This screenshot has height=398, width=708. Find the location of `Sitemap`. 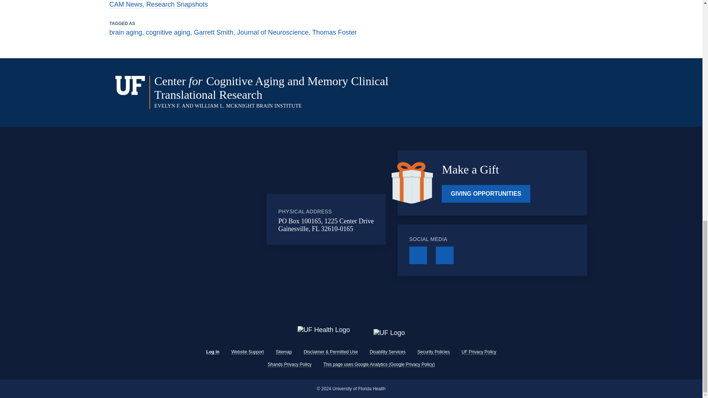

Sitemap is located at coordinates (284, 352).